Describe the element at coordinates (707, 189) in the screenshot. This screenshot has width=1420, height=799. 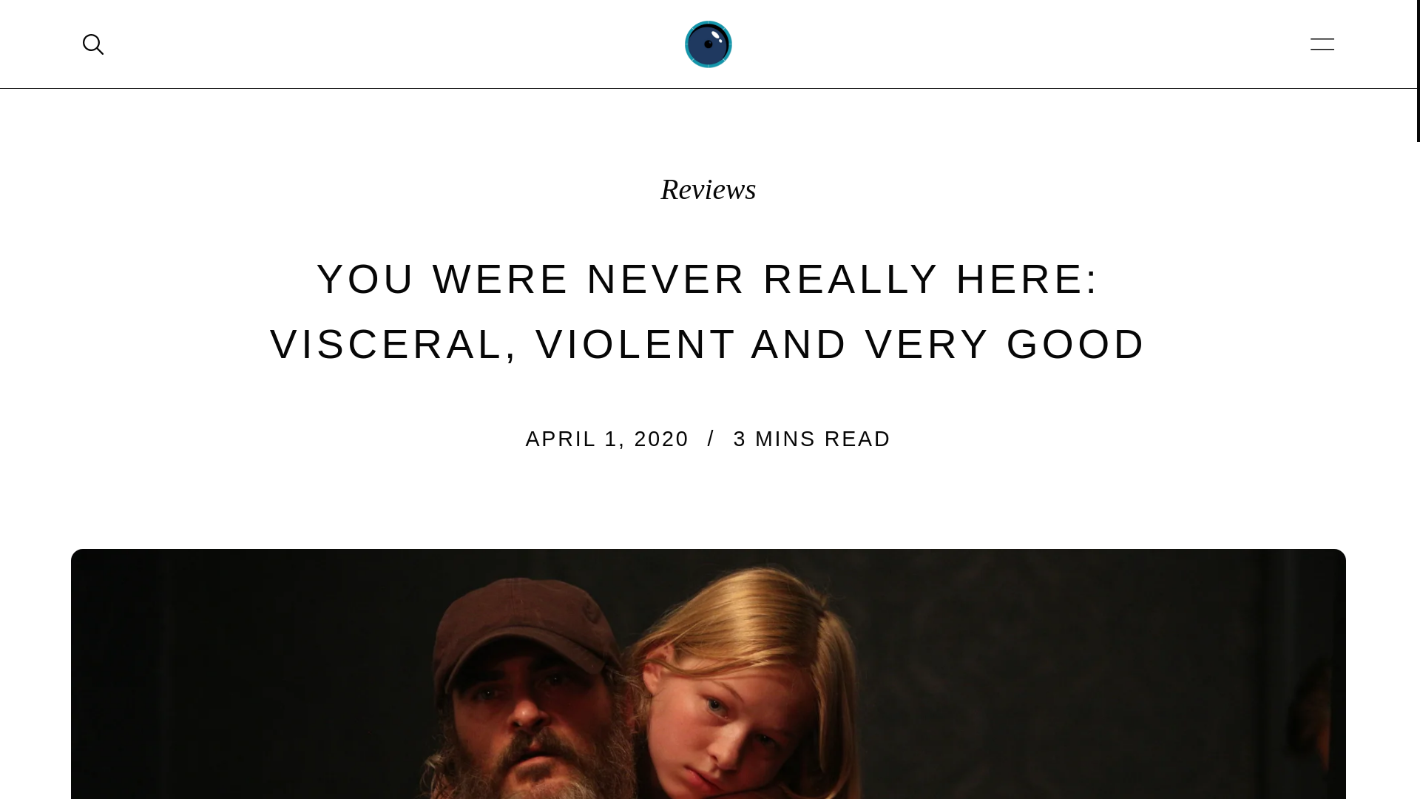
I see `Reviews` at that location.